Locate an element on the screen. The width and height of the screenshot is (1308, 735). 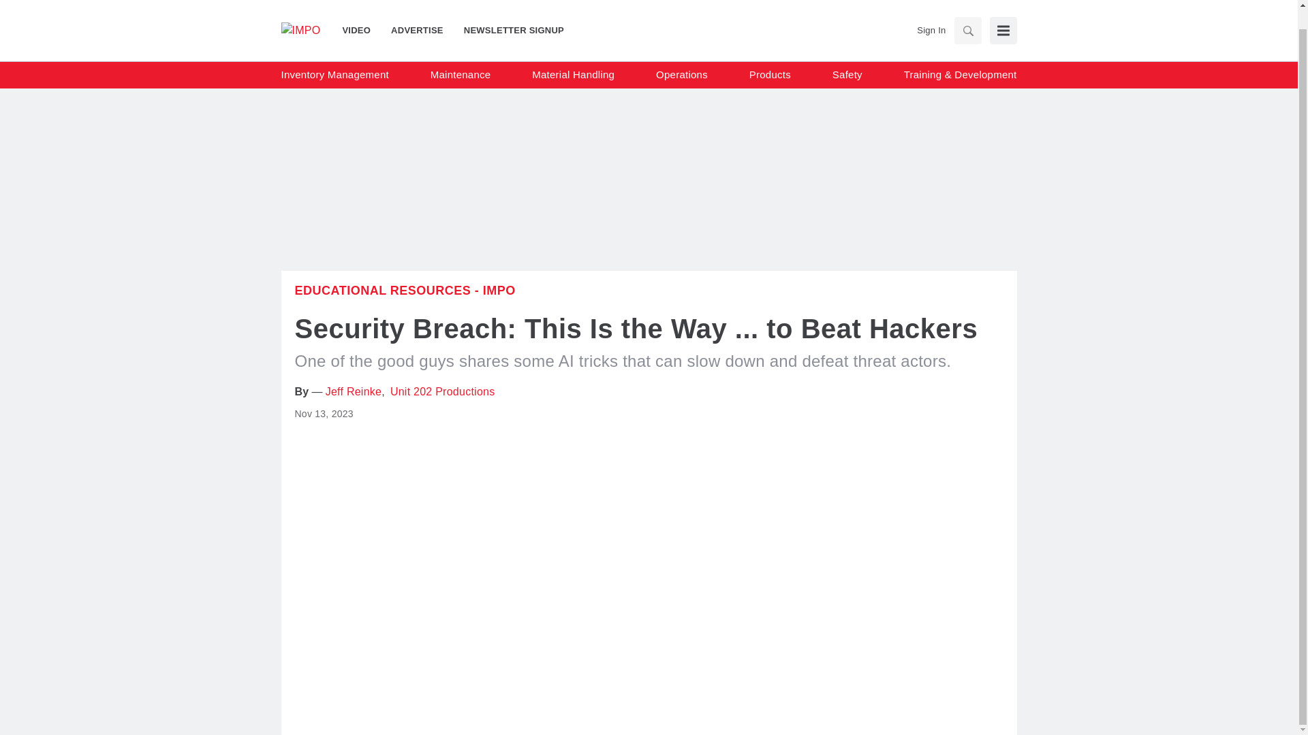
VIDEO is located at coordinates (361, 10).